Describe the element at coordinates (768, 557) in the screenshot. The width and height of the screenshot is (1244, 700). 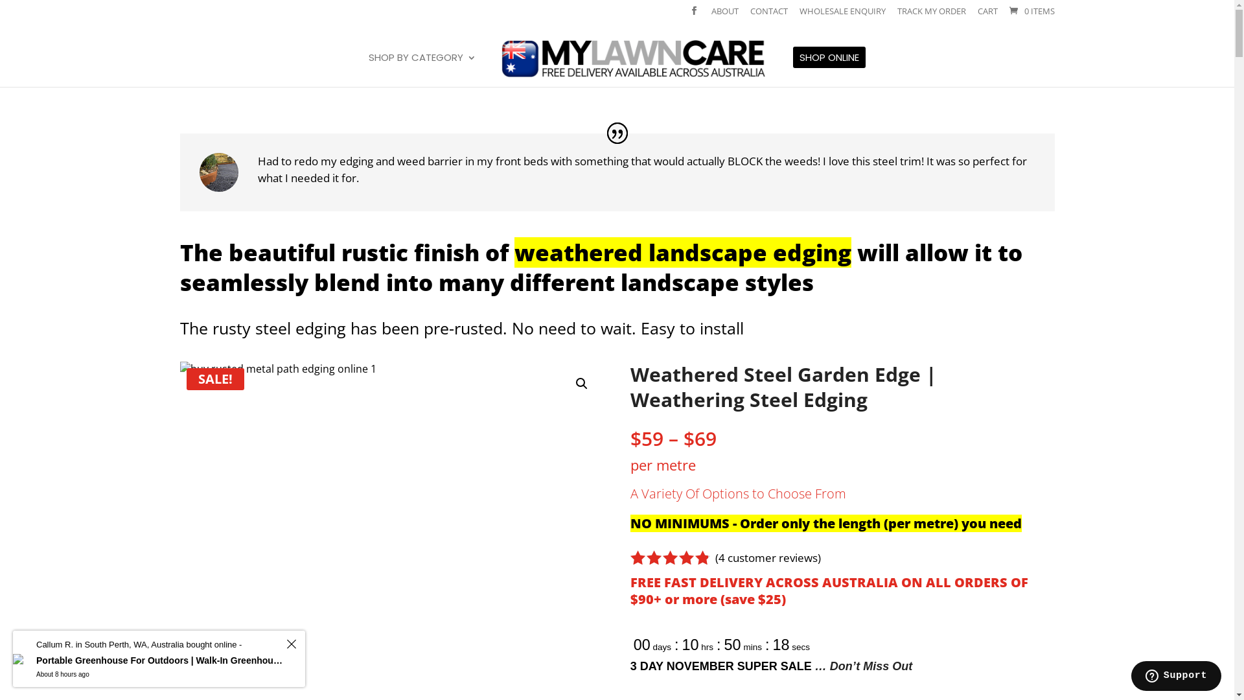
I see `(4 customer reviews)` at that location.